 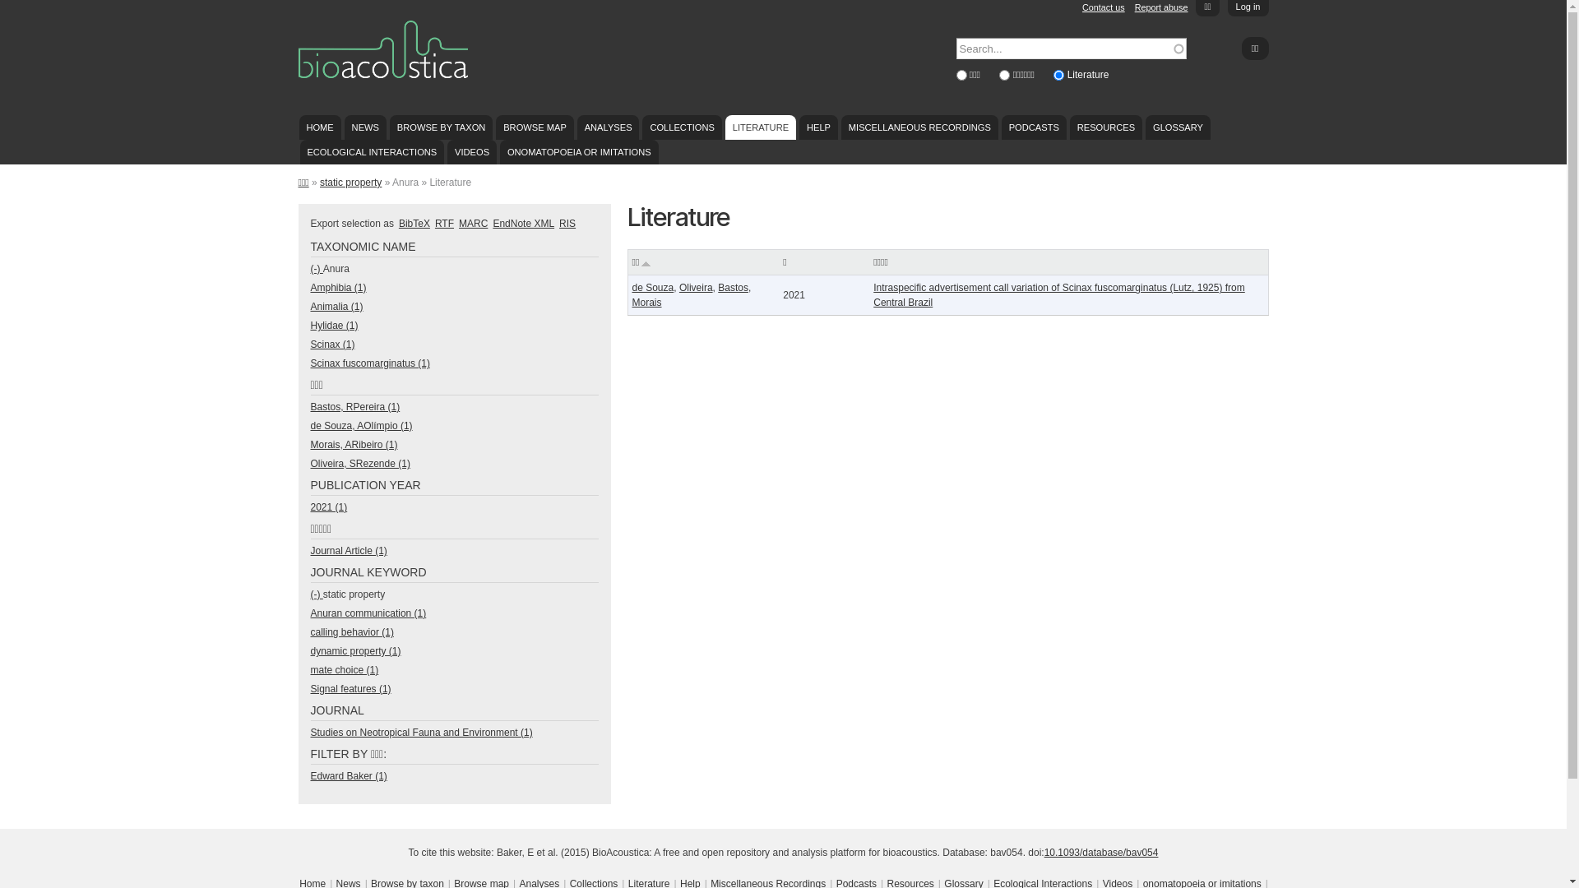 I want to click on LITERATURE, so click(x=761, y=127).